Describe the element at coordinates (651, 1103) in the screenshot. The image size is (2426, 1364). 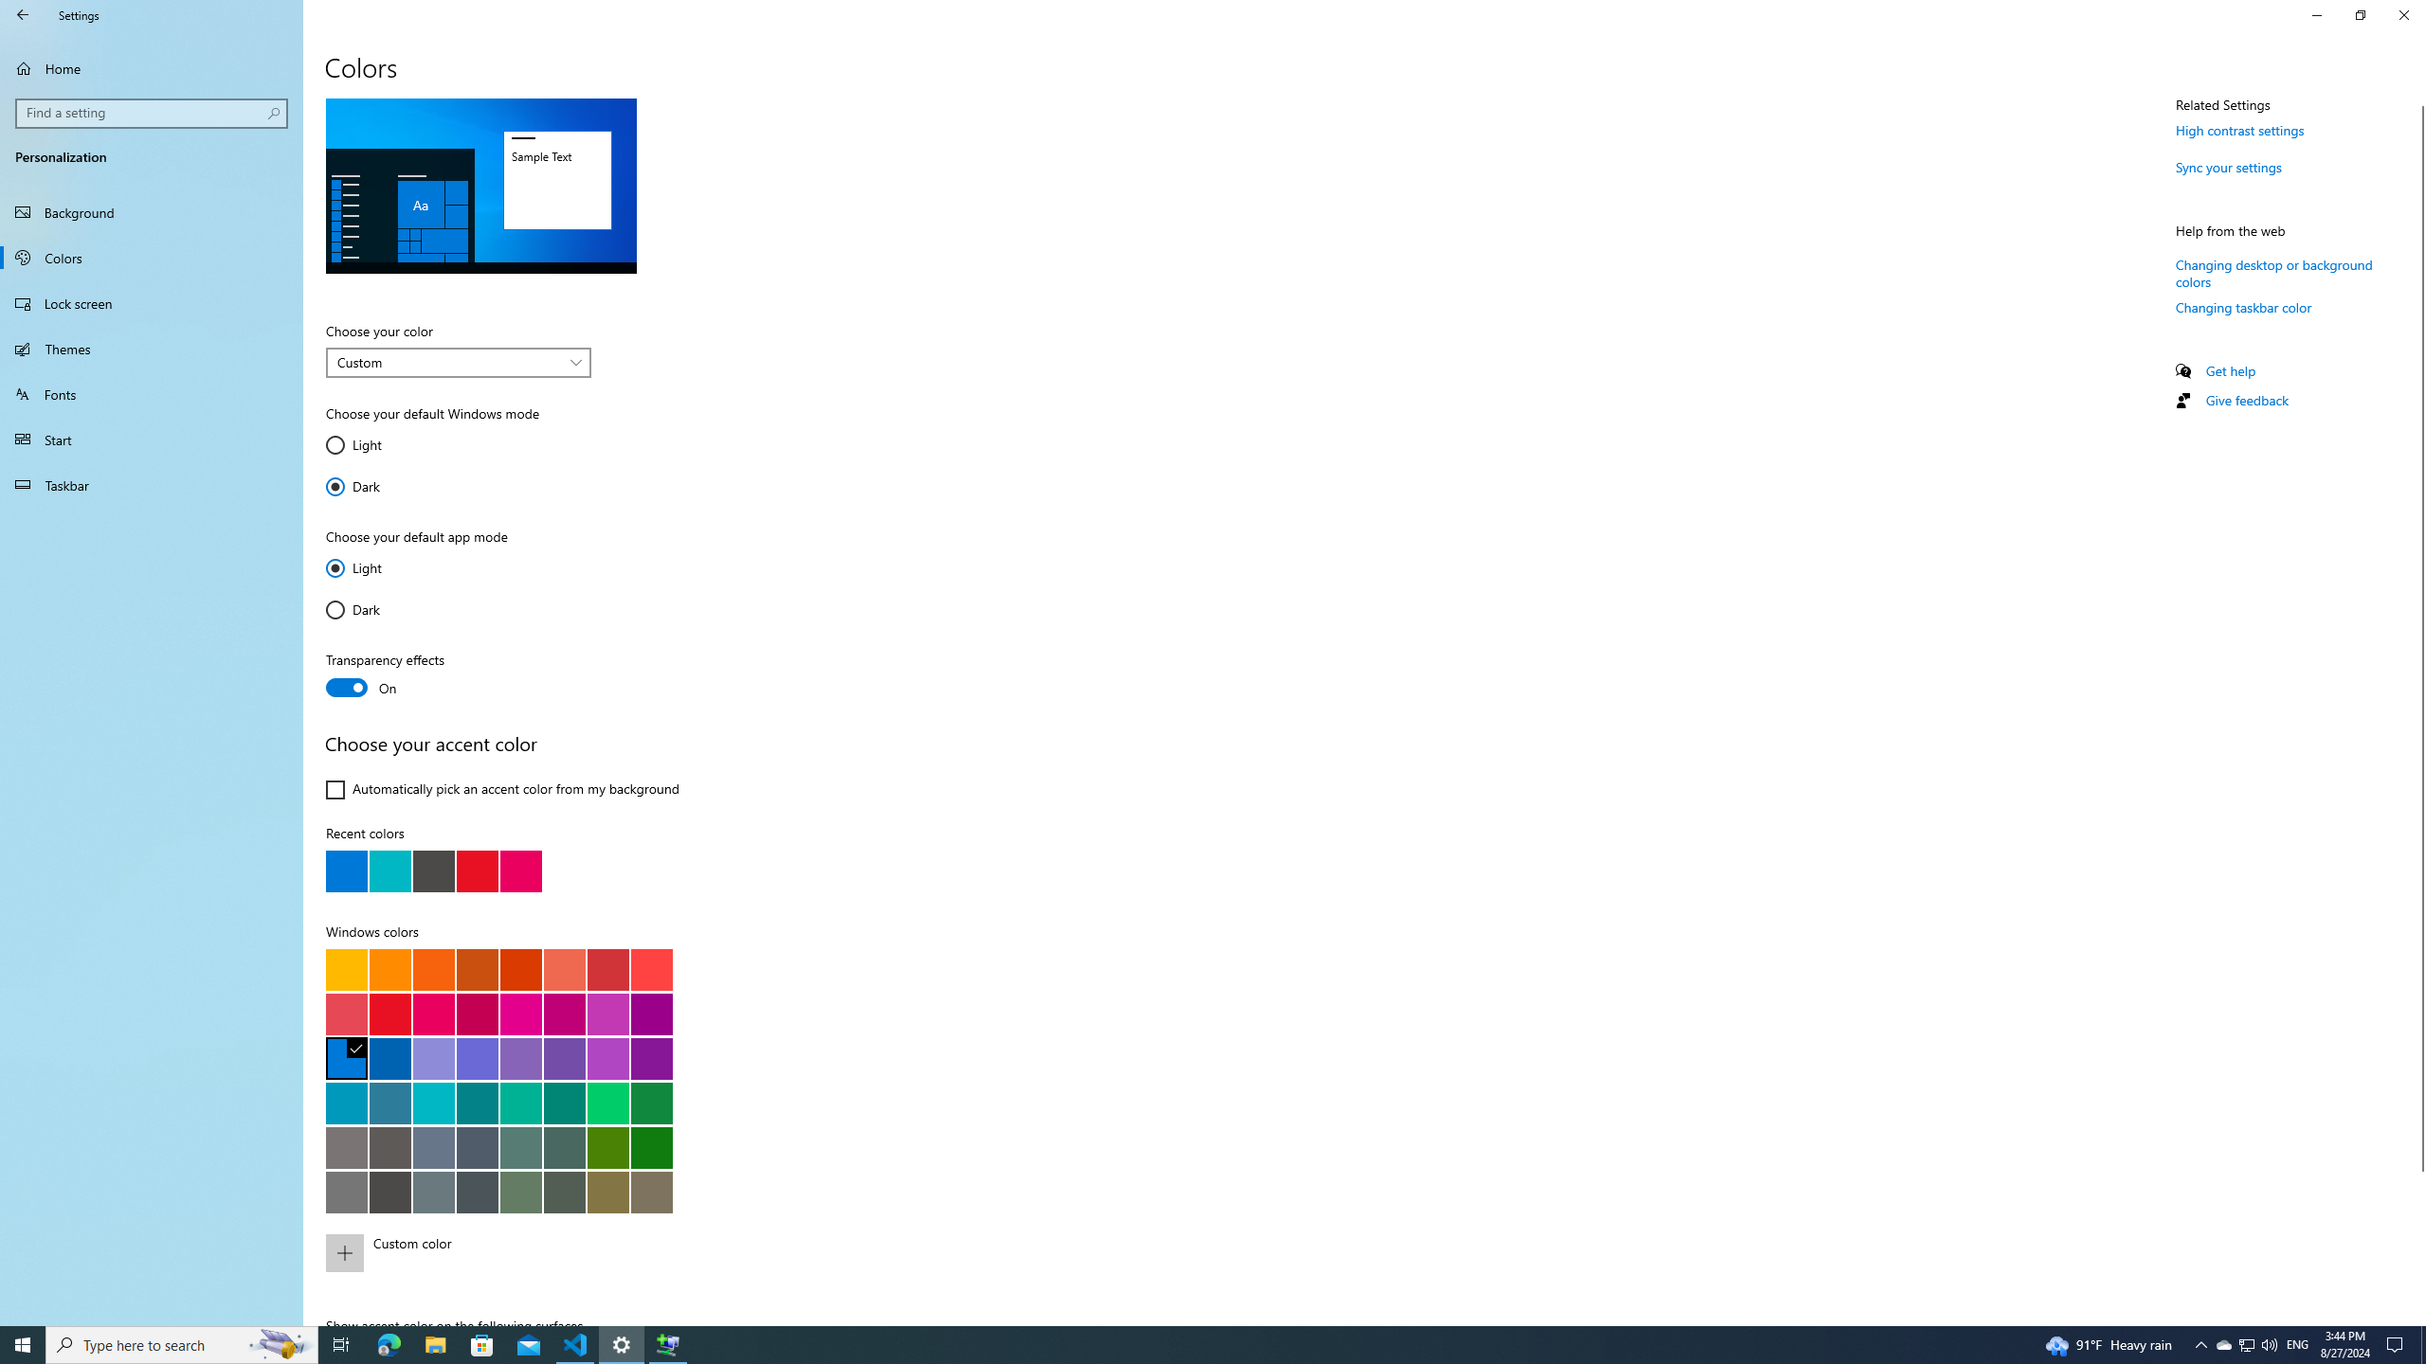
I see `Sport green` at that location.